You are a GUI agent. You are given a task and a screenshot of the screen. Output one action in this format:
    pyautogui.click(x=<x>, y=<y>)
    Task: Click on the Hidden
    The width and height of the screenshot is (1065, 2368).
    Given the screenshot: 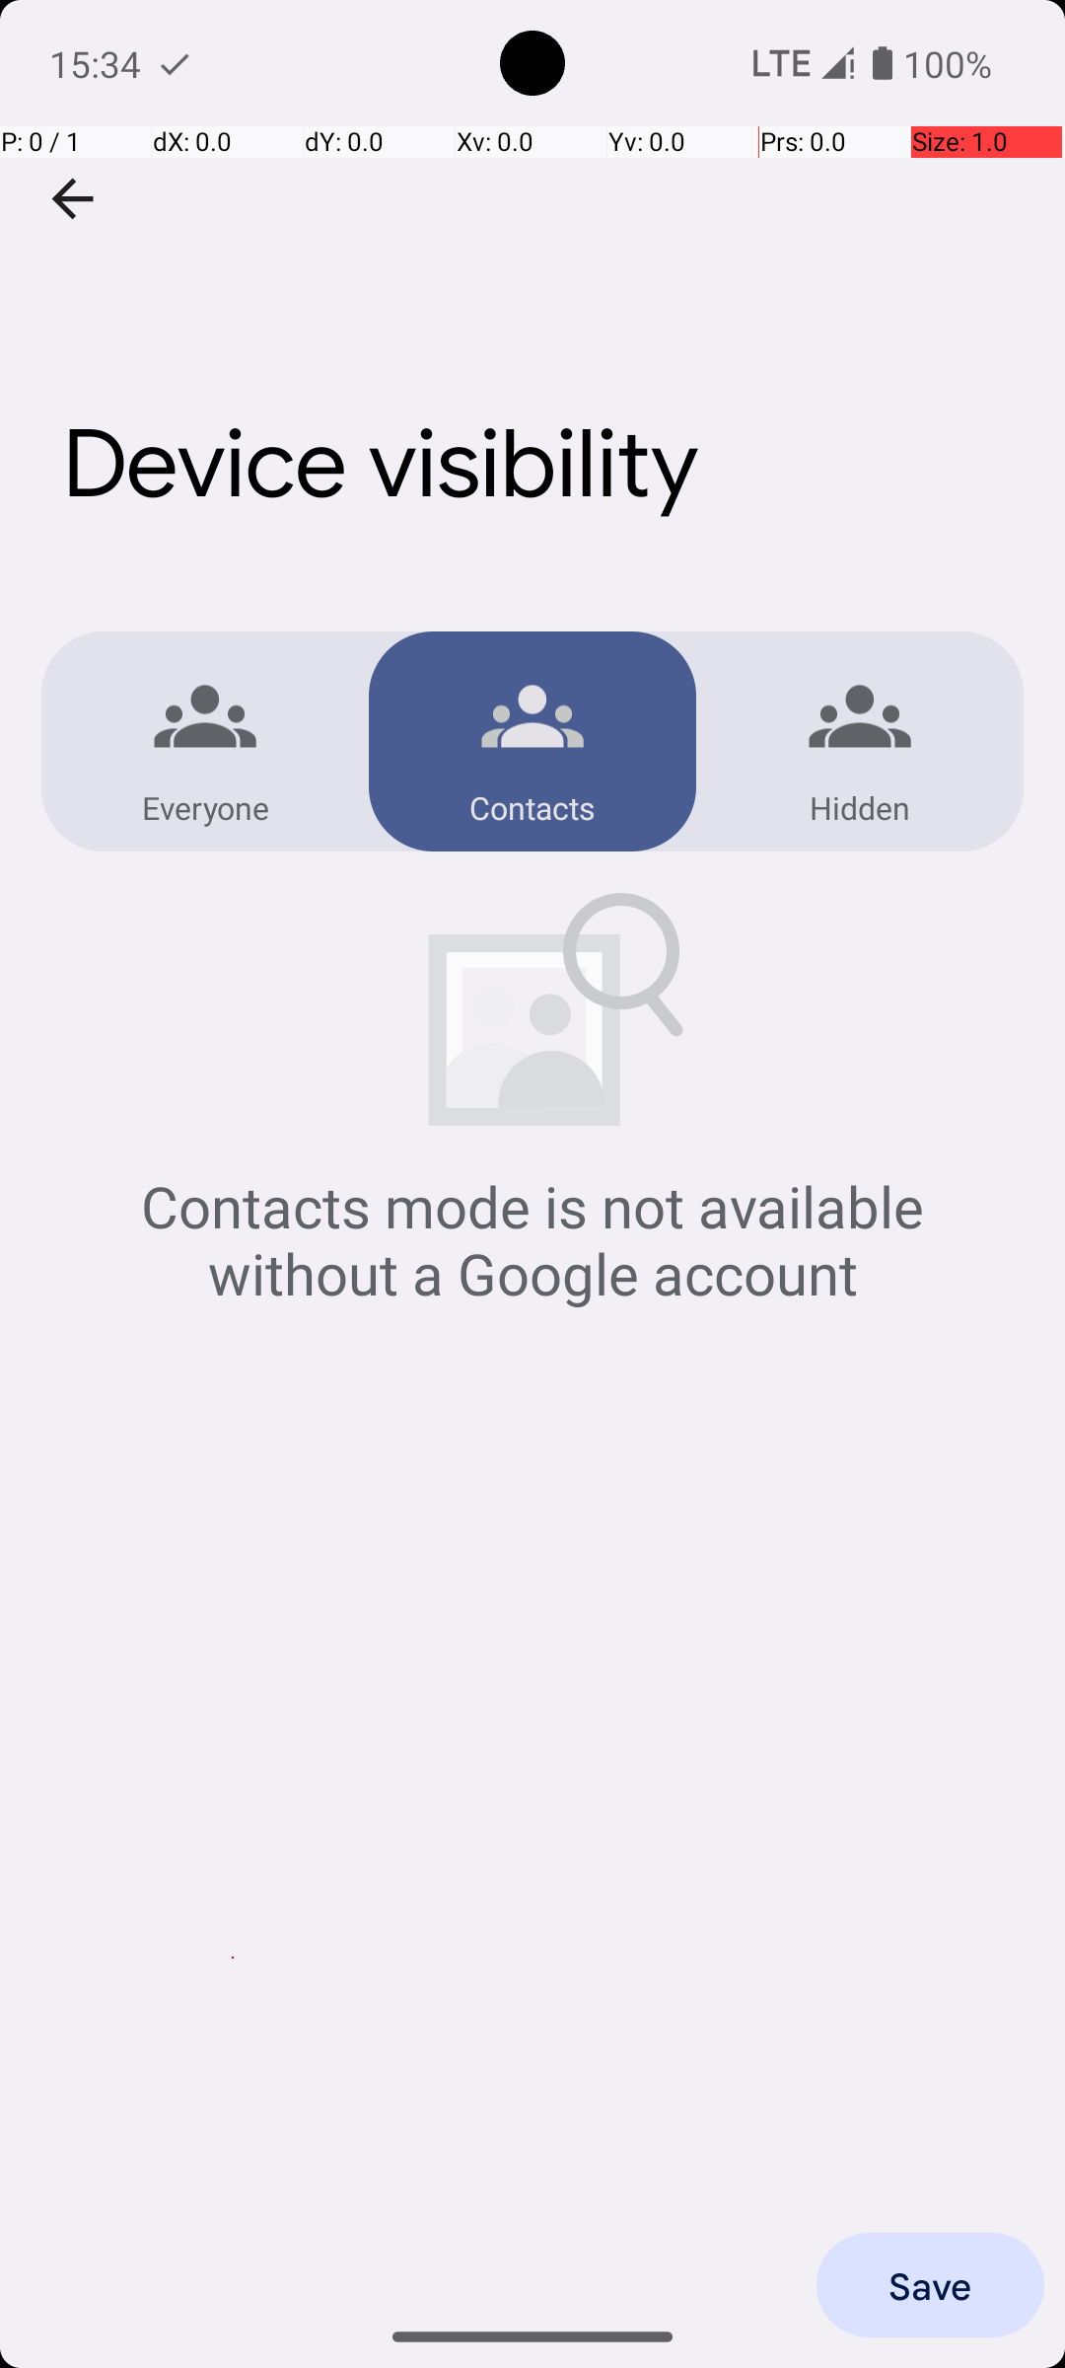 What is the action you would take?
    pyautogui.click(x=860, y=807)
    